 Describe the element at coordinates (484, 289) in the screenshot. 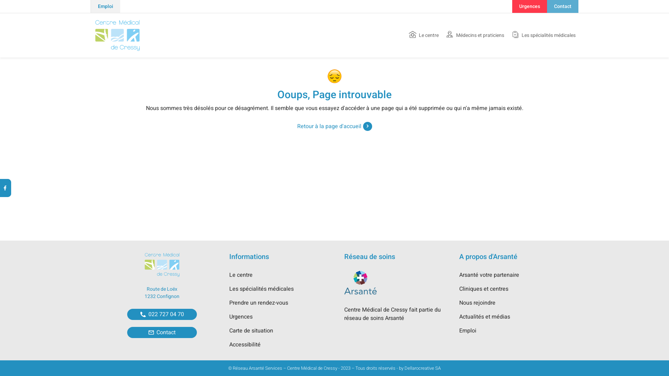

I see `Cliniques et centres` at that location.